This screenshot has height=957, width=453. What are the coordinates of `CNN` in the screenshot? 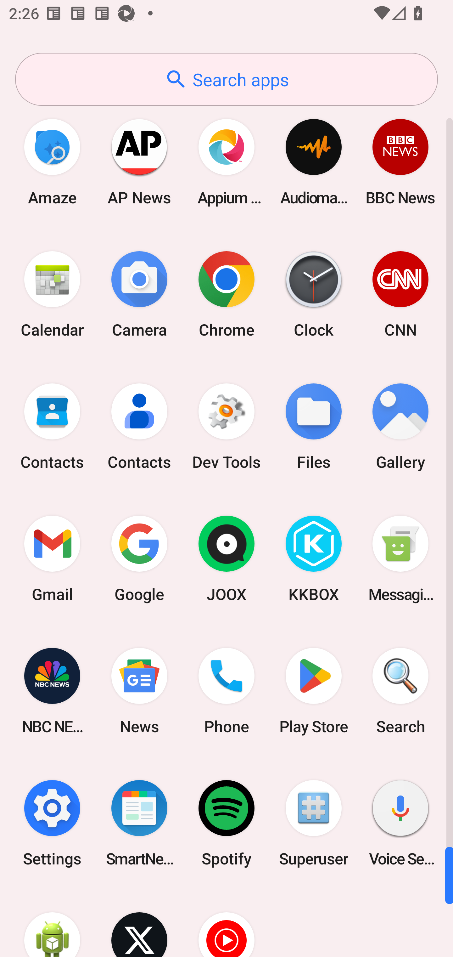 It's located at (400, 294).